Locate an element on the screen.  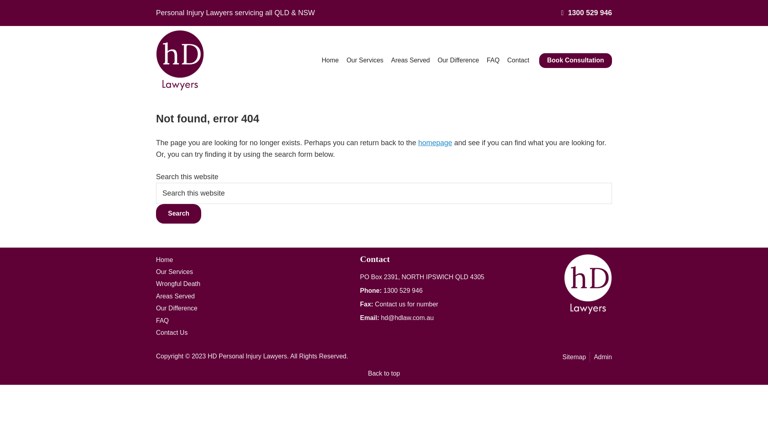
Book Consultation is located at coordinates (576, 61).